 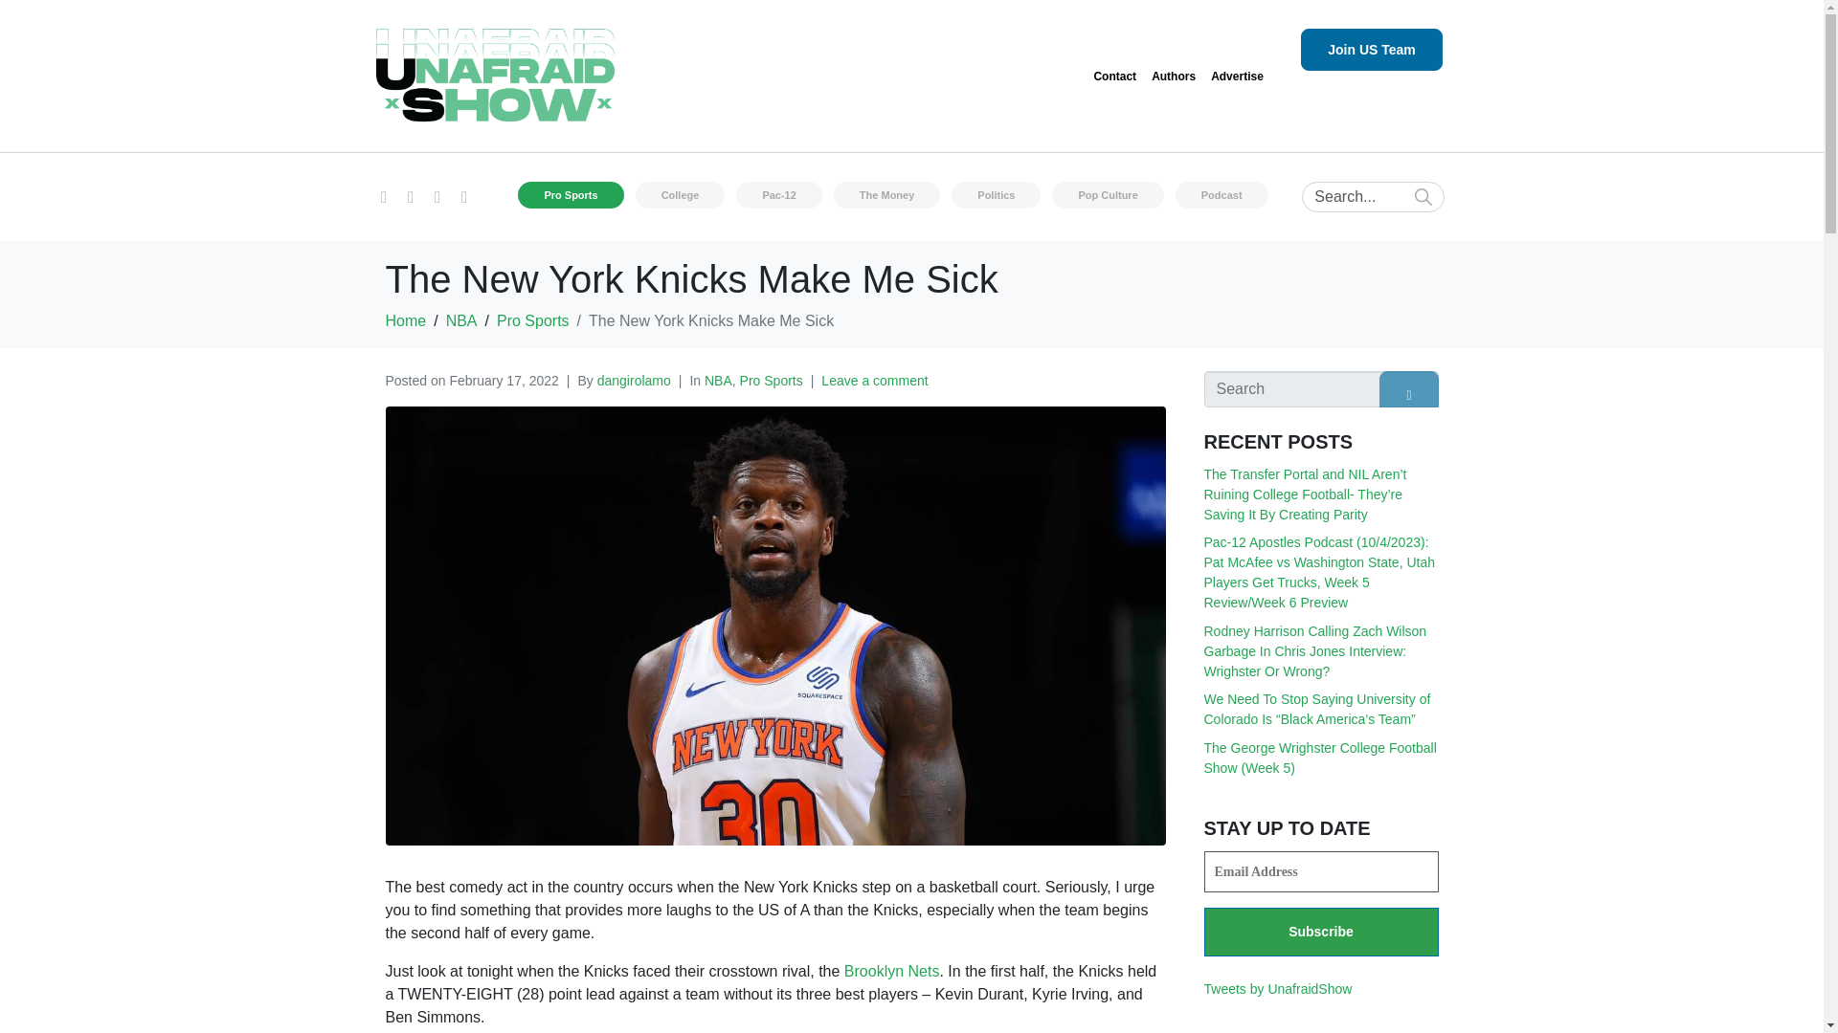 I want to click on Pro Sports, so click(x=532, y=321).